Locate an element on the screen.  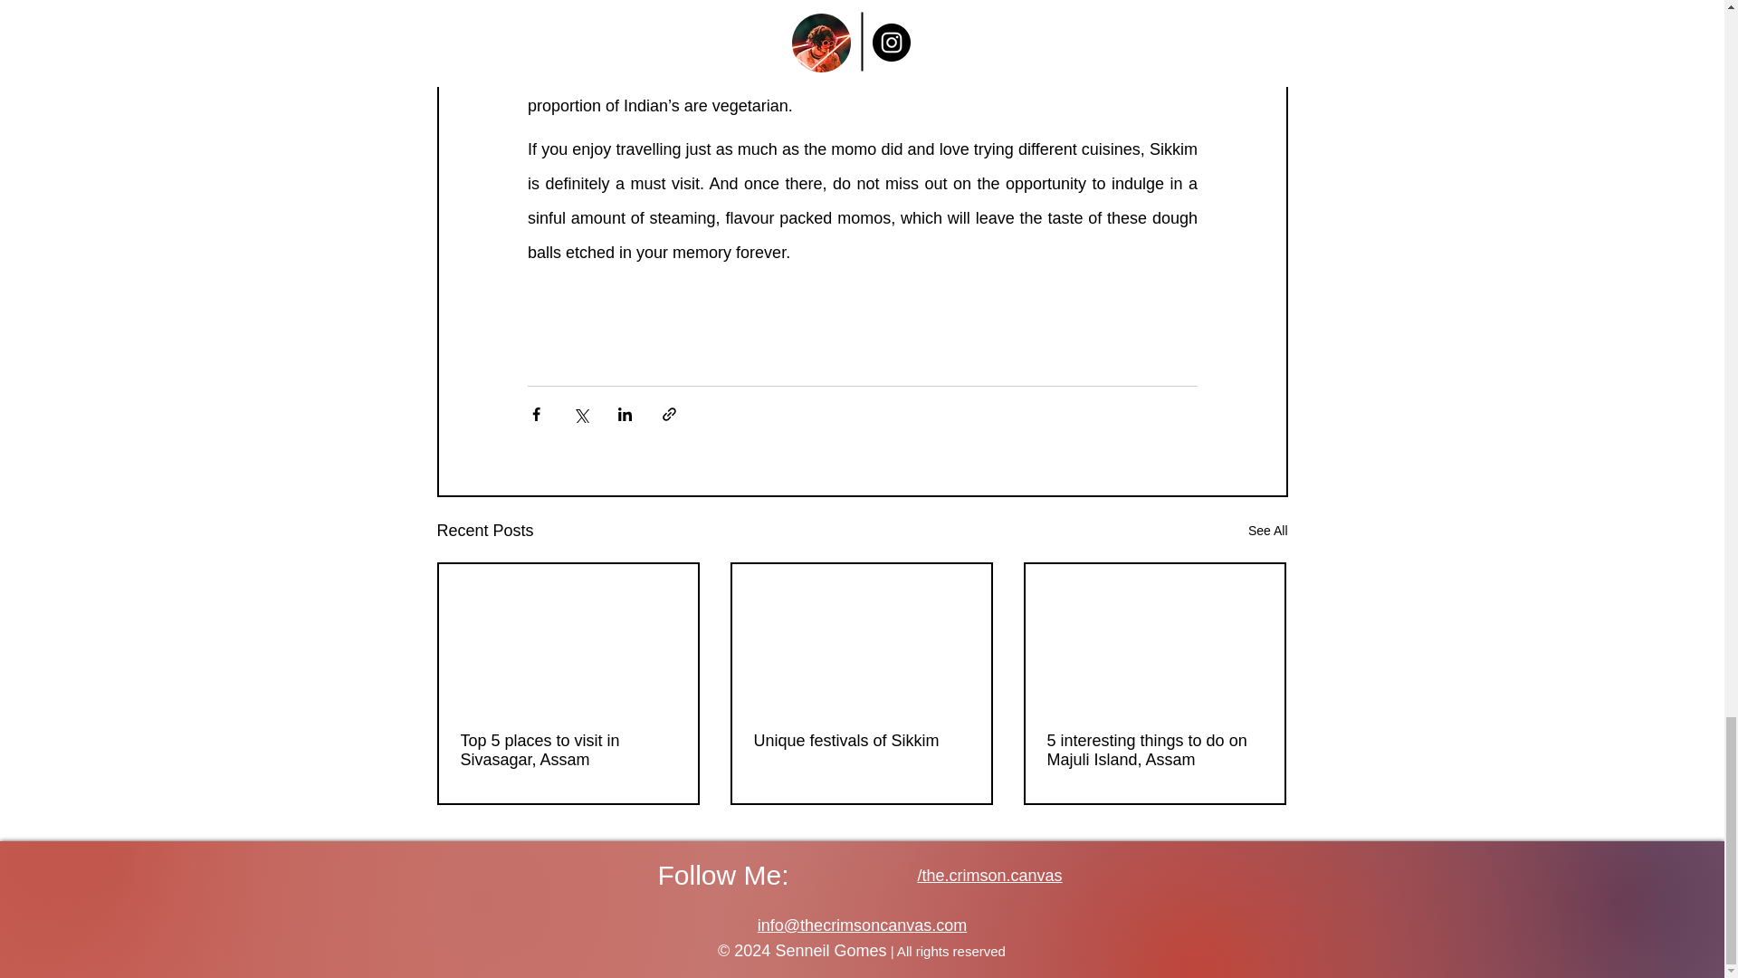
See All is located at coordinates (1267, 531).